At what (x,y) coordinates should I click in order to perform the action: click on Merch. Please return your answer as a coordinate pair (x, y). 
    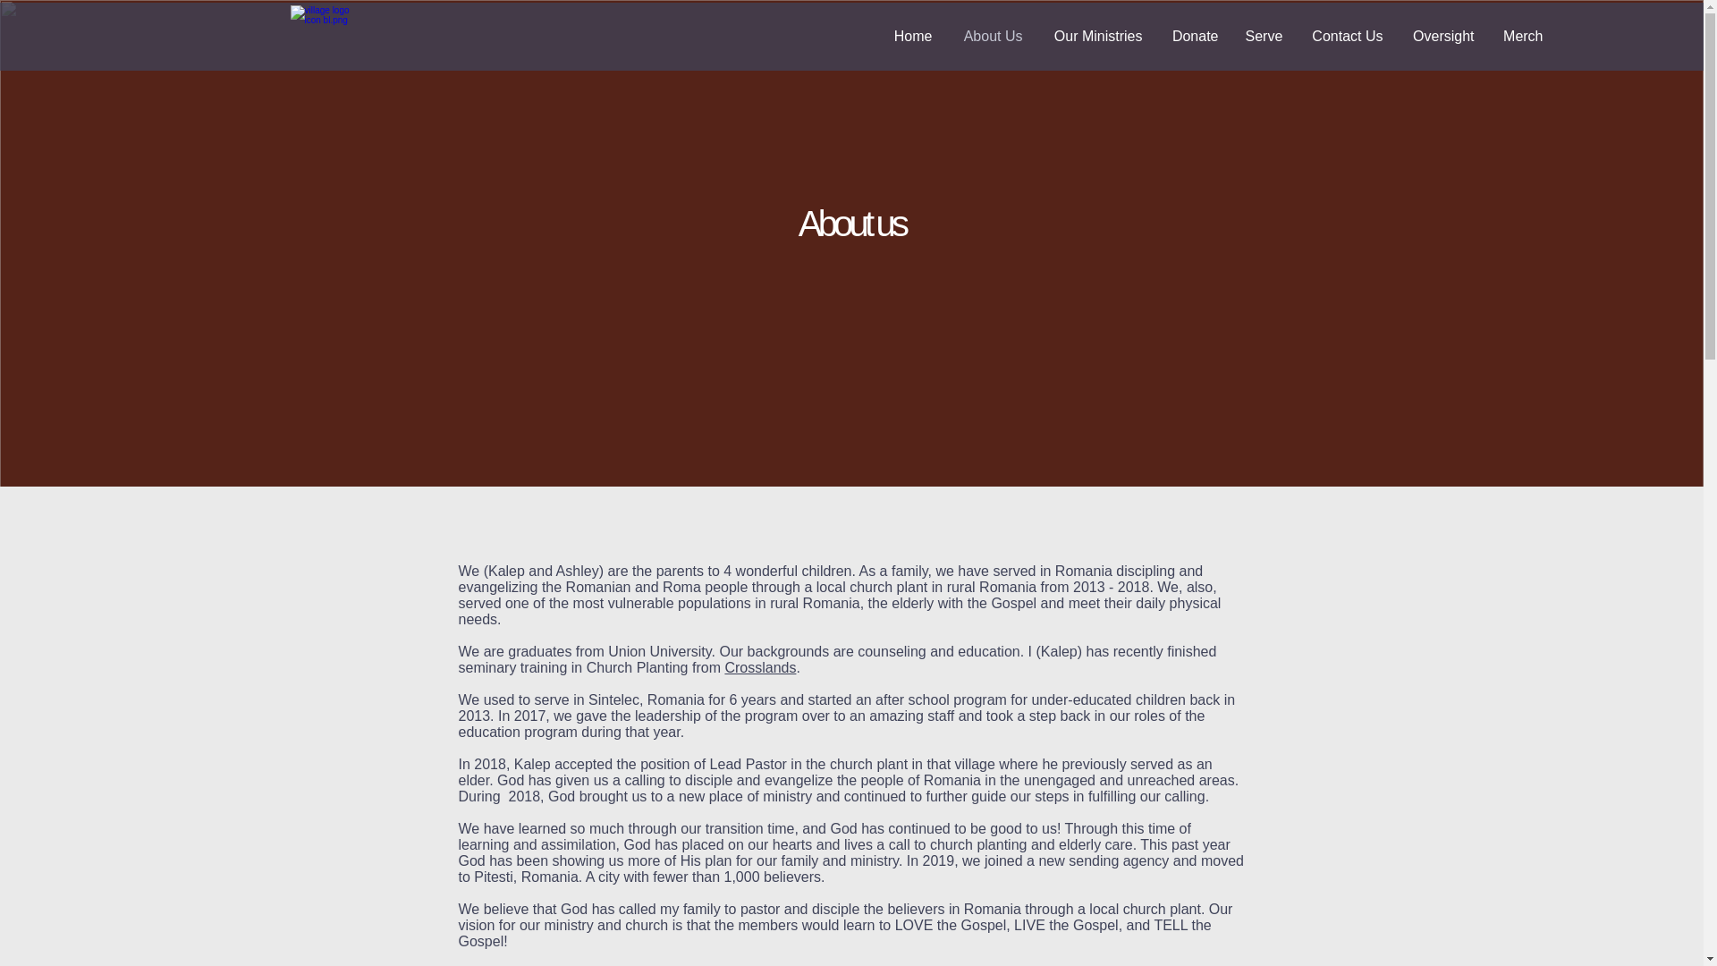
    Looking at the image, I should click on (1522, 36).